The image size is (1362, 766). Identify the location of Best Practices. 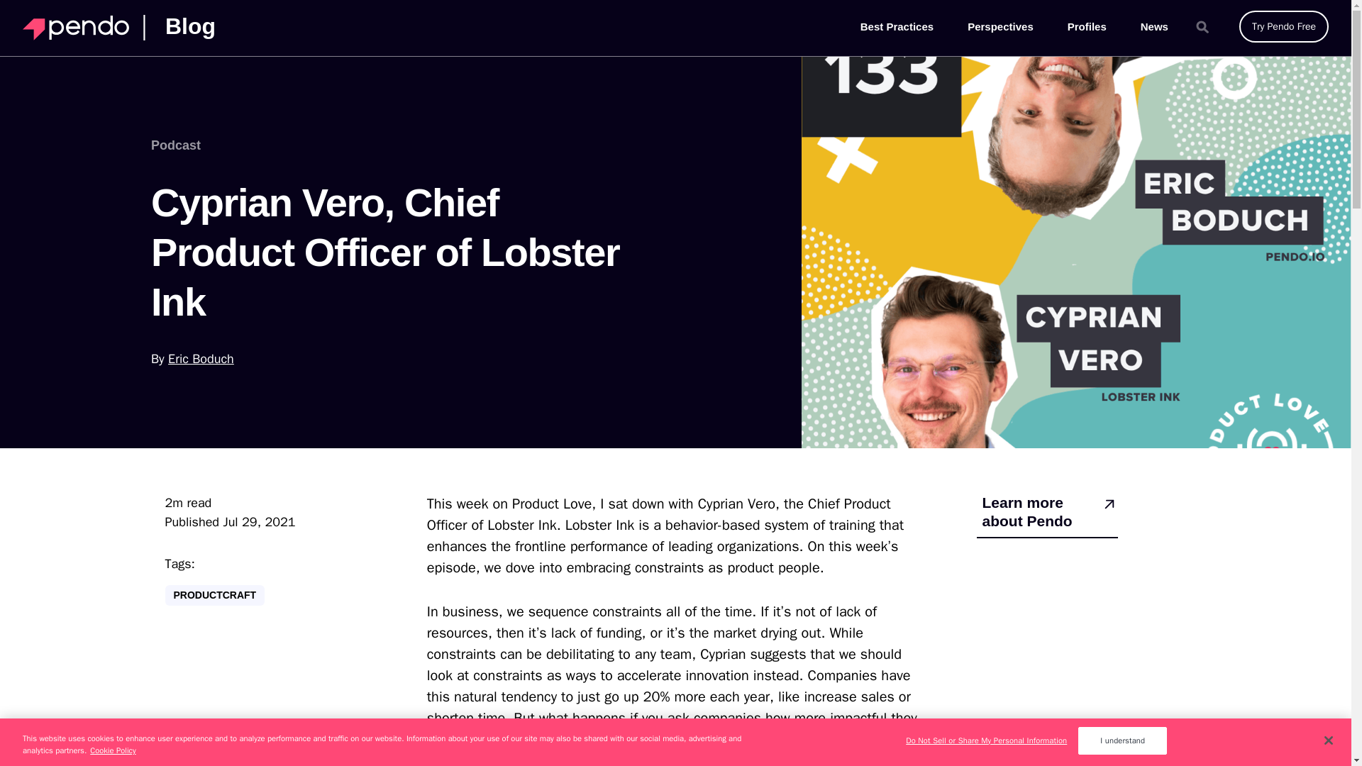
(897, 28).